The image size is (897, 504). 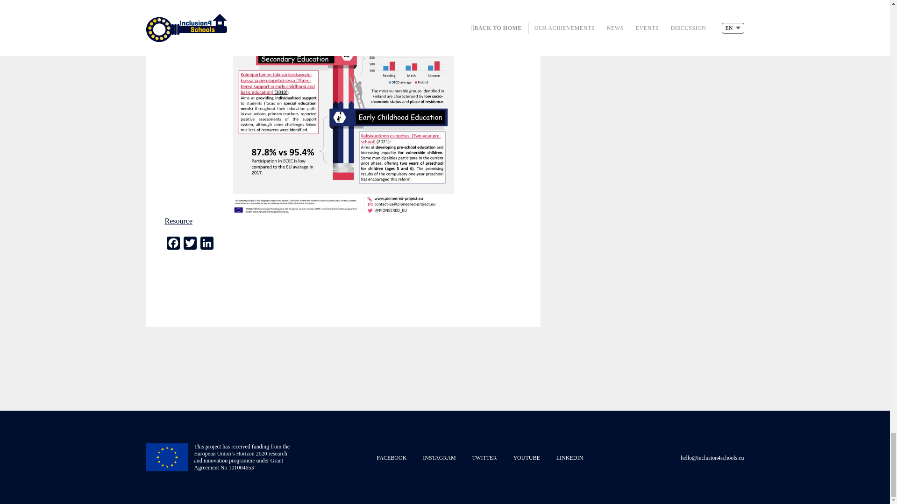 I want to click on YOUTUBE, so click(x=526, y=458).